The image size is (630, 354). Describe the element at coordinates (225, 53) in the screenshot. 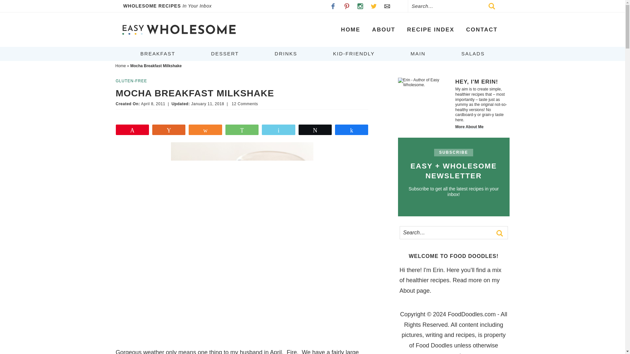

I see `DESSERT` at that location.